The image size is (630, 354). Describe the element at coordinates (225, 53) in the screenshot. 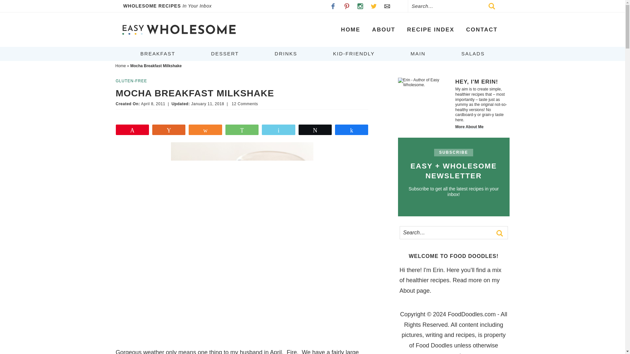

I see `DESSERT` at that location.